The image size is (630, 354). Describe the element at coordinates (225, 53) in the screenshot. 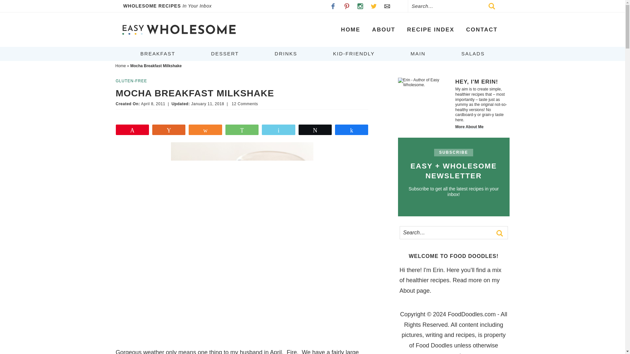

I see `DESSERT` at that location.